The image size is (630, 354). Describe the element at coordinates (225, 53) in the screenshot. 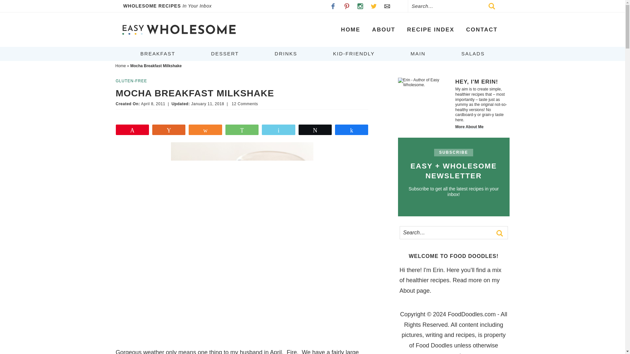

I see `DESSERT` at that location.